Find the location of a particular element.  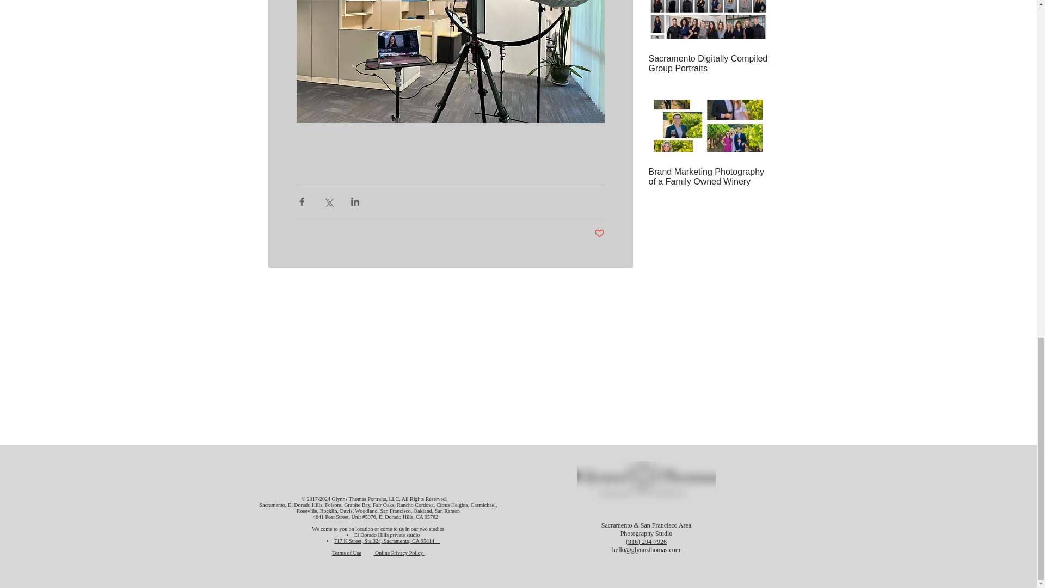

Terms of Use is located at coordinates (347, 552).